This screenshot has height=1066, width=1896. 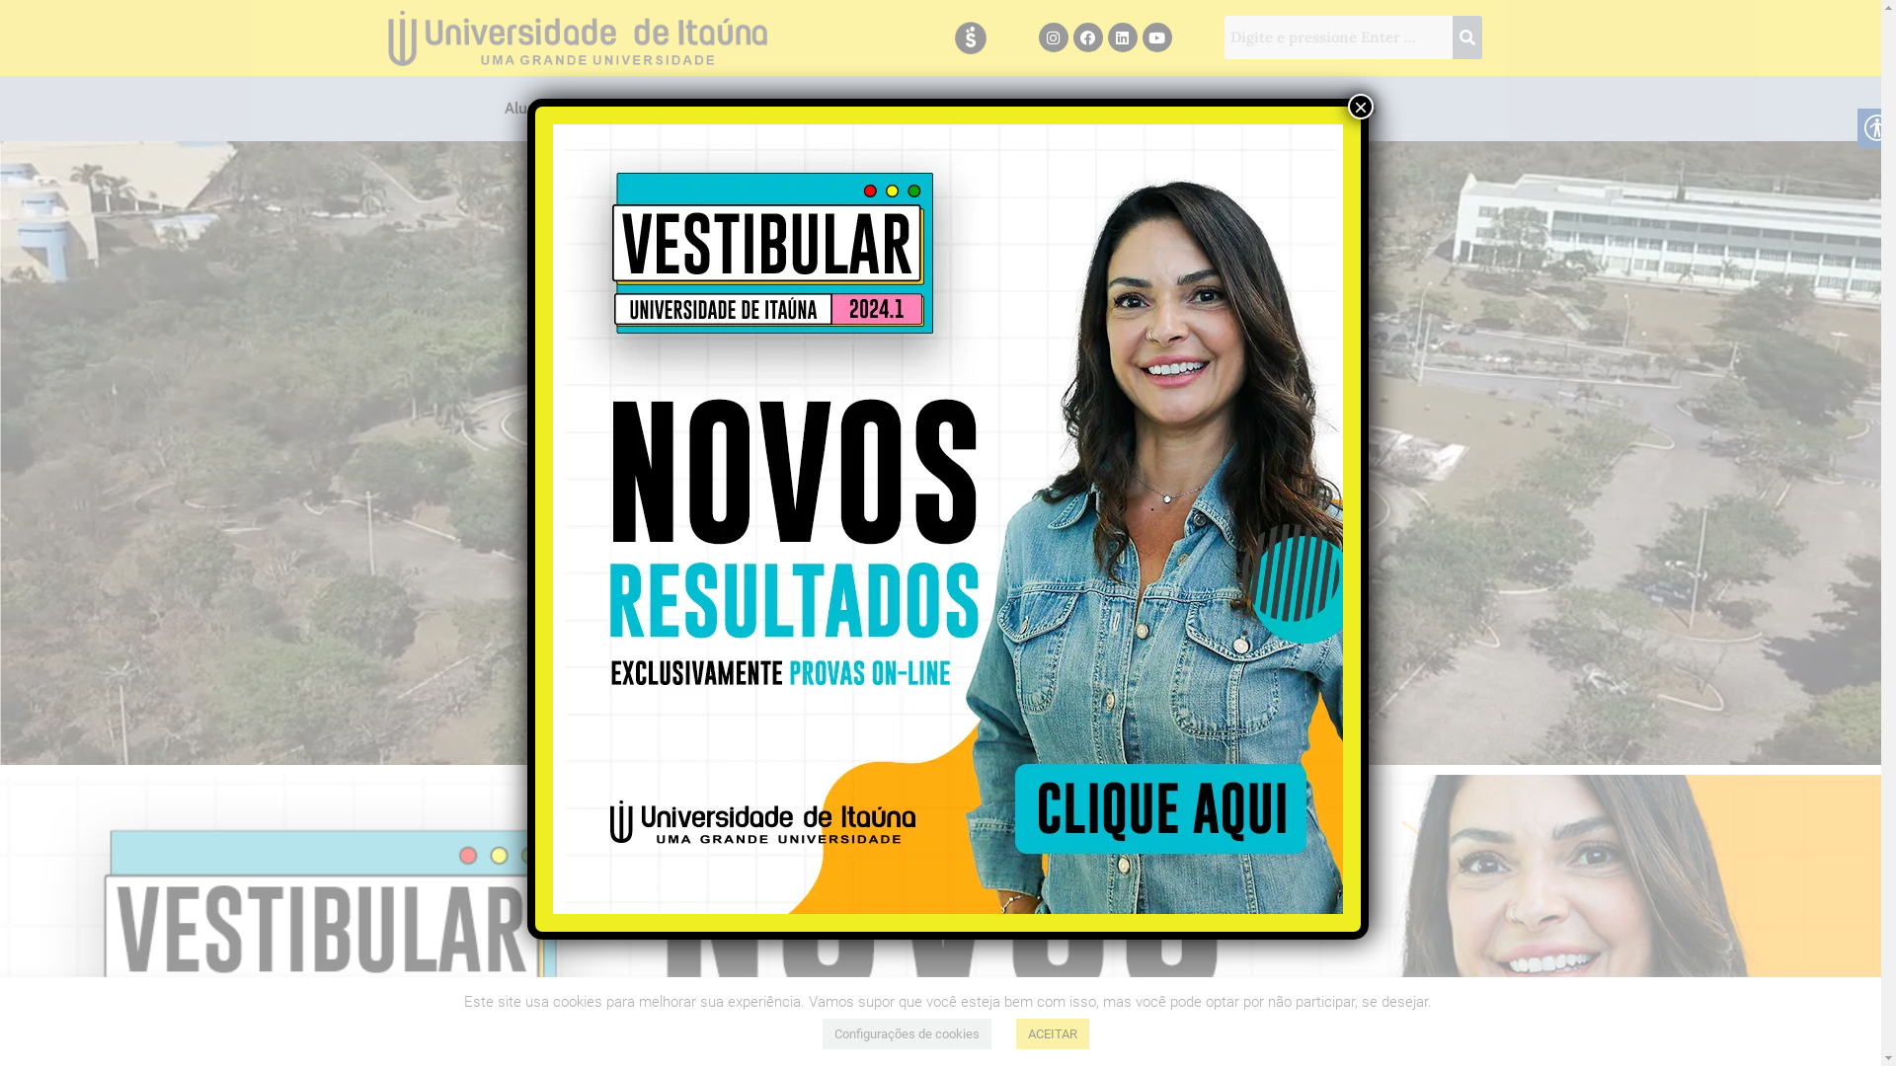 I want to click on Instagram, so click(x=1054, y=38).